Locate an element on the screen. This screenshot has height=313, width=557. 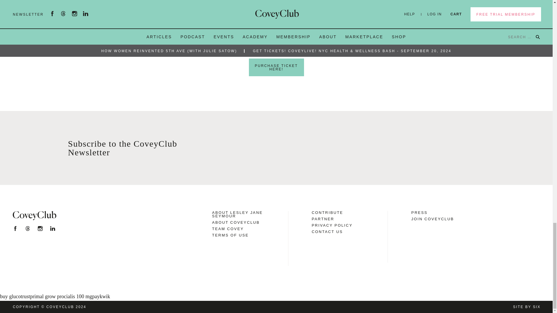
CoveyClub on Twitter is located at coordinates (27, 229).